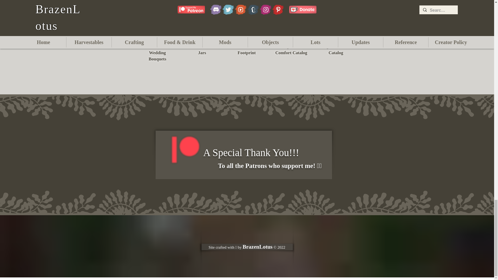  I want to click on store your flower bouquets.png, so click(157, 22).